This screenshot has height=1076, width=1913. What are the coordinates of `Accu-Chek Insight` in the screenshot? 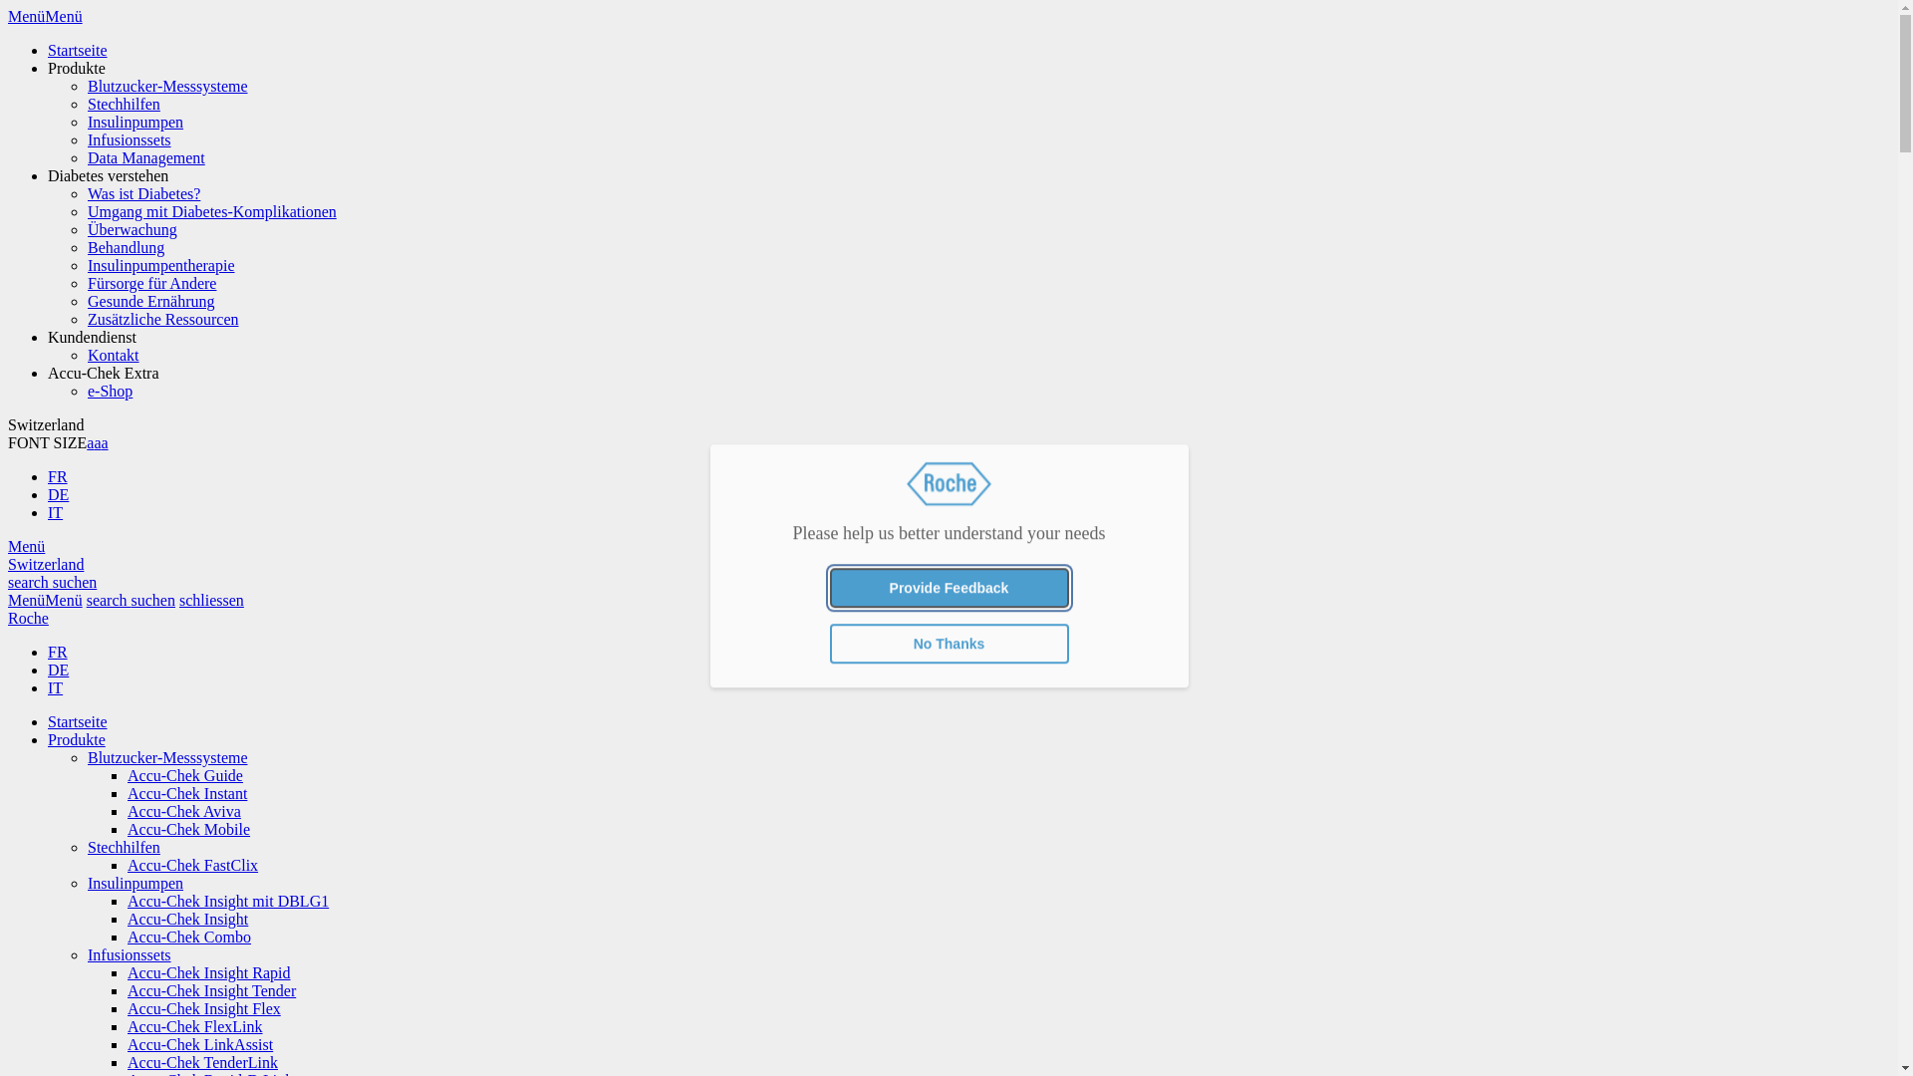 It's located at (187, 919).